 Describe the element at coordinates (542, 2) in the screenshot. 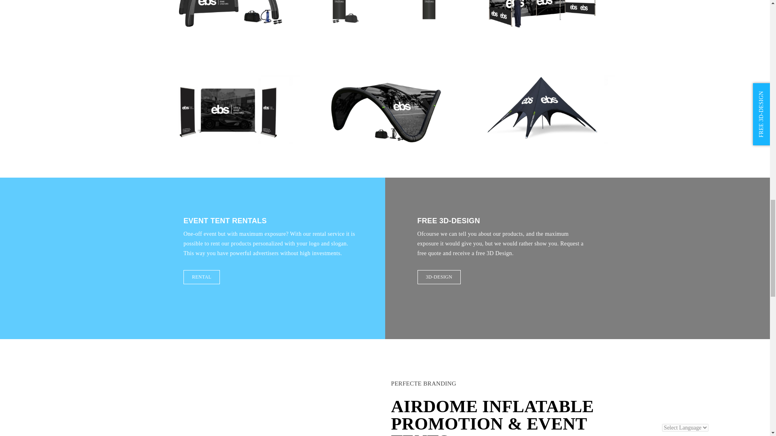

I see `Bekijken` at that location.